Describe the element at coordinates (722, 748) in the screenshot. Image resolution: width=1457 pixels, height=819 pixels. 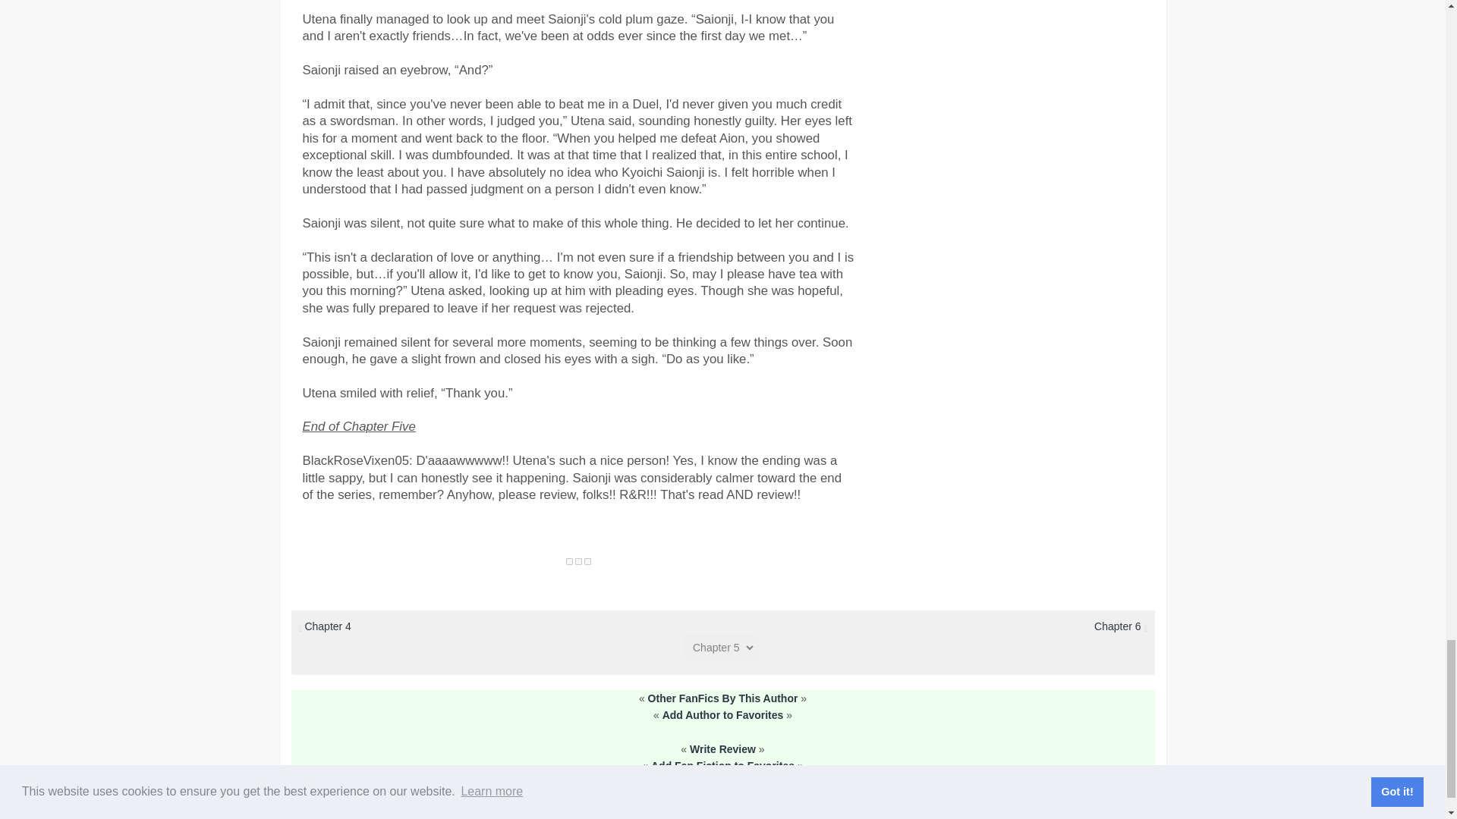
I see `Write Review` at that location.